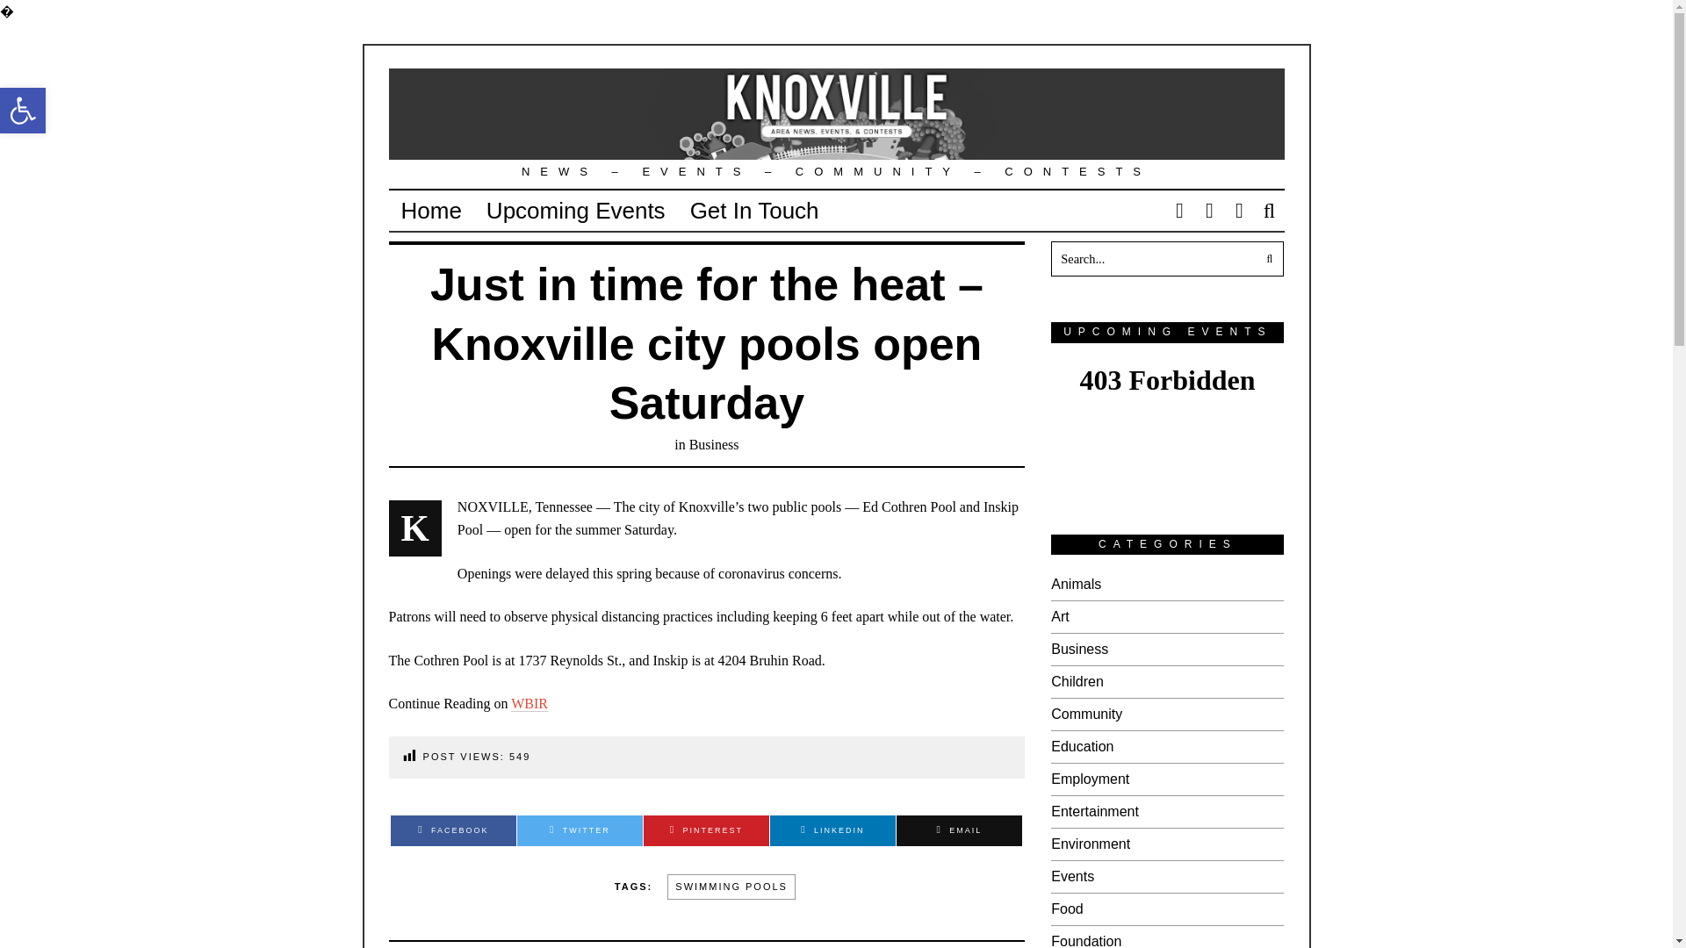 Image resolution: width=1686 pixels, height=948 pixels. Describe the element at coordinates (529, 704) in the screenshot. I see `WBIR` at that location.